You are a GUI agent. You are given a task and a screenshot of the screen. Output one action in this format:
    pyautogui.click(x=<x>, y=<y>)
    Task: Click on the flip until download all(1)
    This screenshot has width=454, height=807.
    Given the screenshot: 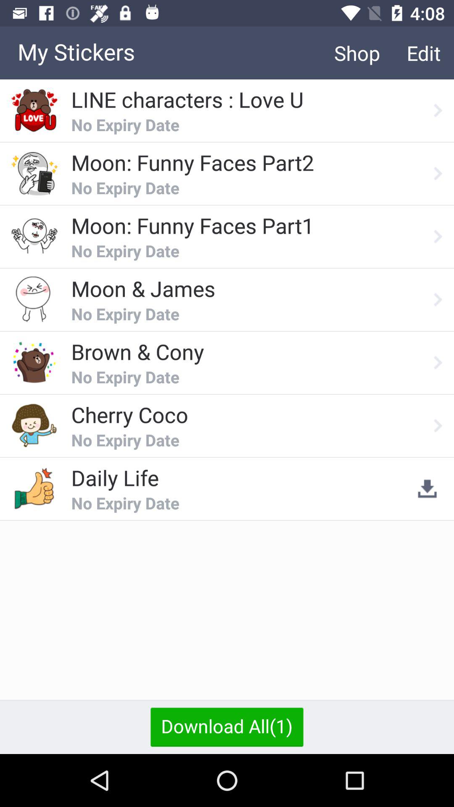 What is the action you would take?
    pyautogui.click(x=227, y=727)
    